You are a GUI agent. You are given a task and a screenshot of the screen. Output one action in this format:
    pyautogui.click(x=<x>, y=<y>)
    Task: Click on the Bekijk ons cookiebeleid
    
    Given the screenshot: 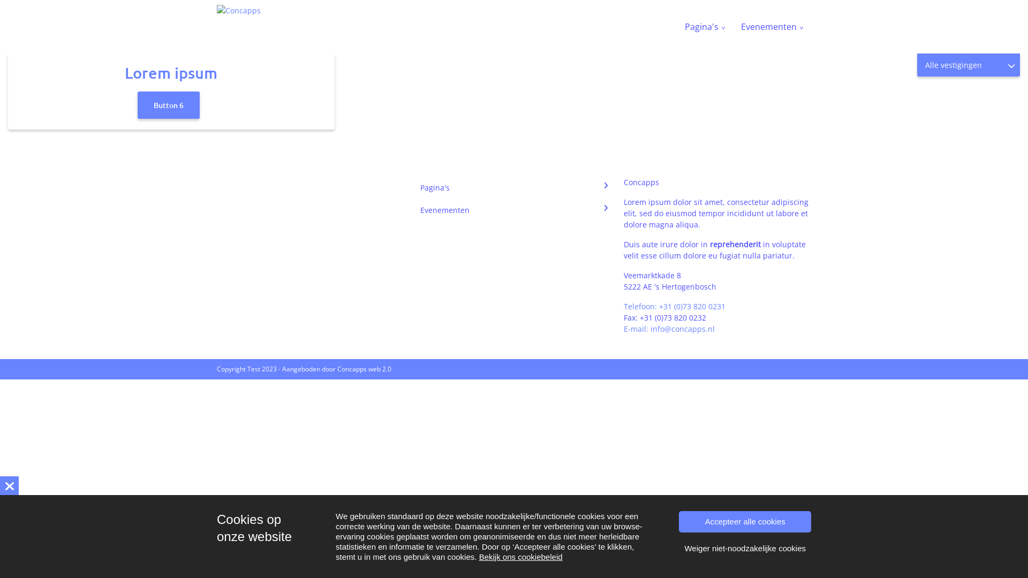 What is the action you would take?
    pyautogui.click(x=521, y=557)
    